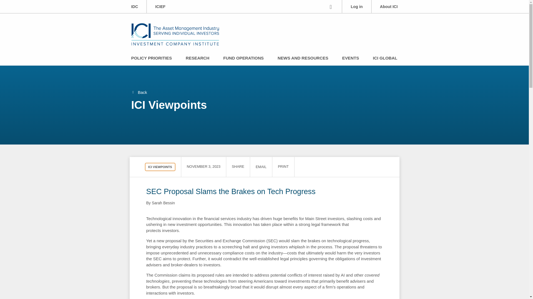 Image resolution: width=533 pixels, height=299 pixels. What do you see at coordinates (134, 7) in the screenshot?
I see `IDC` at bounding box center [134, 7].